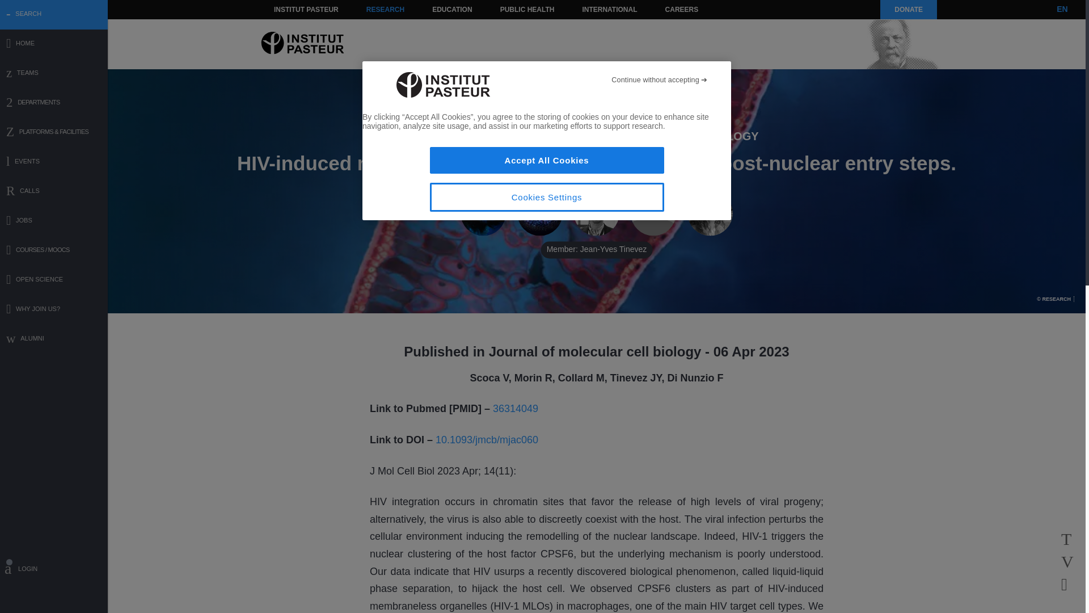 The height and width of the screenshot is (613, 1089). Describe the element at coordinates (54, 103) in the screenshot. I see `DEPARTMENTS` at that location.